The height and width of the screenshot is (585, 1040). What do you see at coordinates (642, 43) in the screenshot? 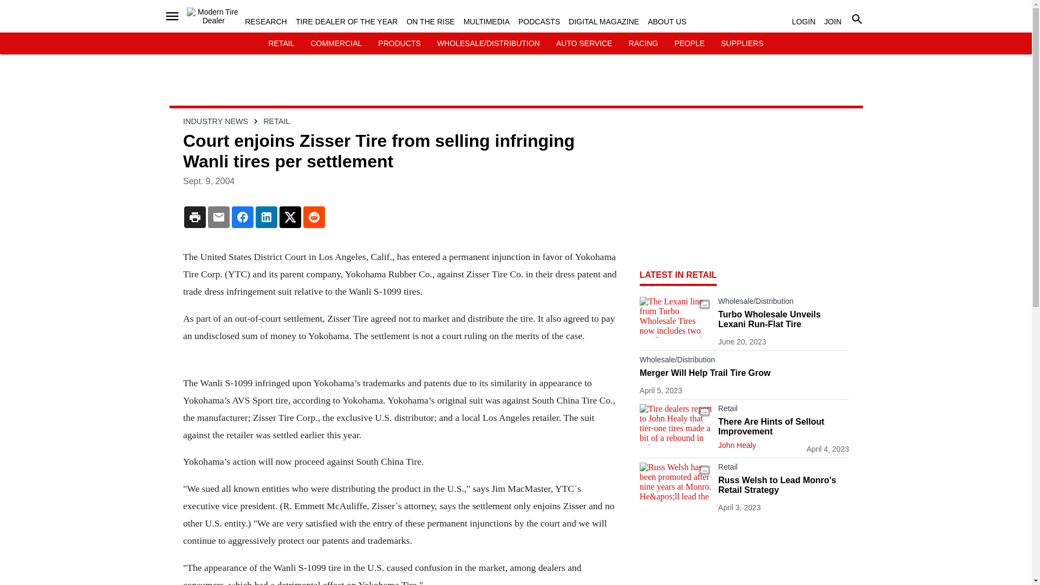
I see `RACING` at bounding box center [642, 43].